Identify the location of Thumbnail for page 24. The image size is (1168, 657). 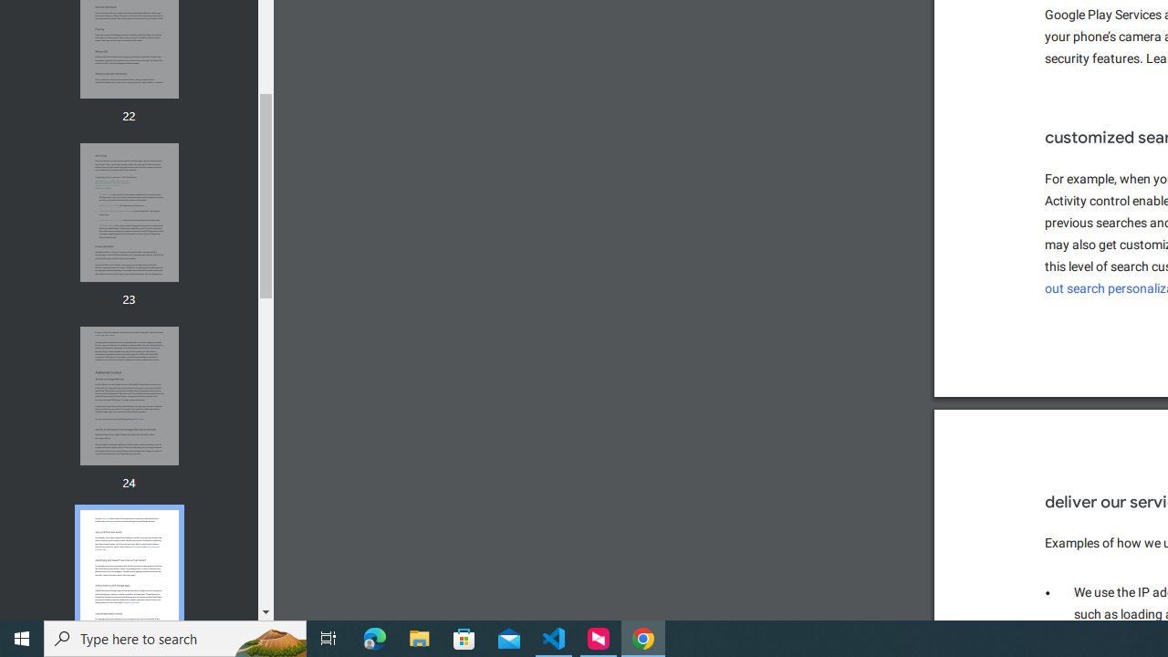
(129, 396).